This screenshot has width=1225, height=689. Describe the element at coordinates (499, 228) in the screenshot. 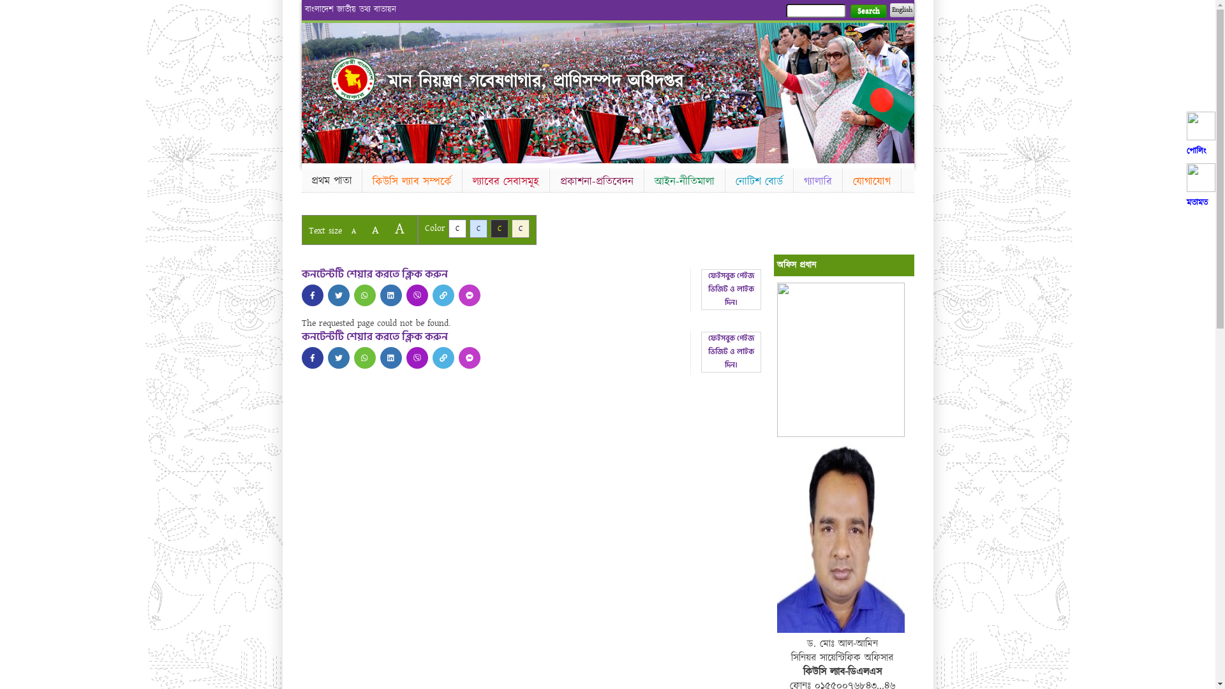

I see `C` at that location.